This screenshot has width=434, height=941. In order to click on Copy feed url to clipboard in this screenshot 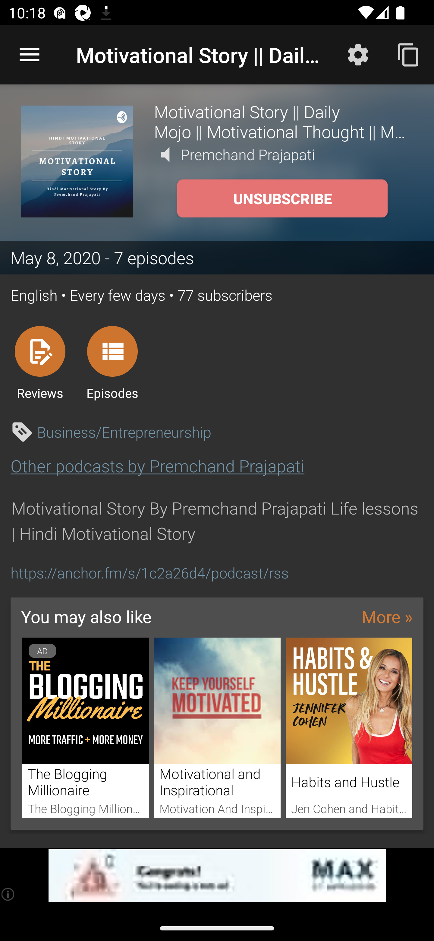, I will do `click(409, 54)`.